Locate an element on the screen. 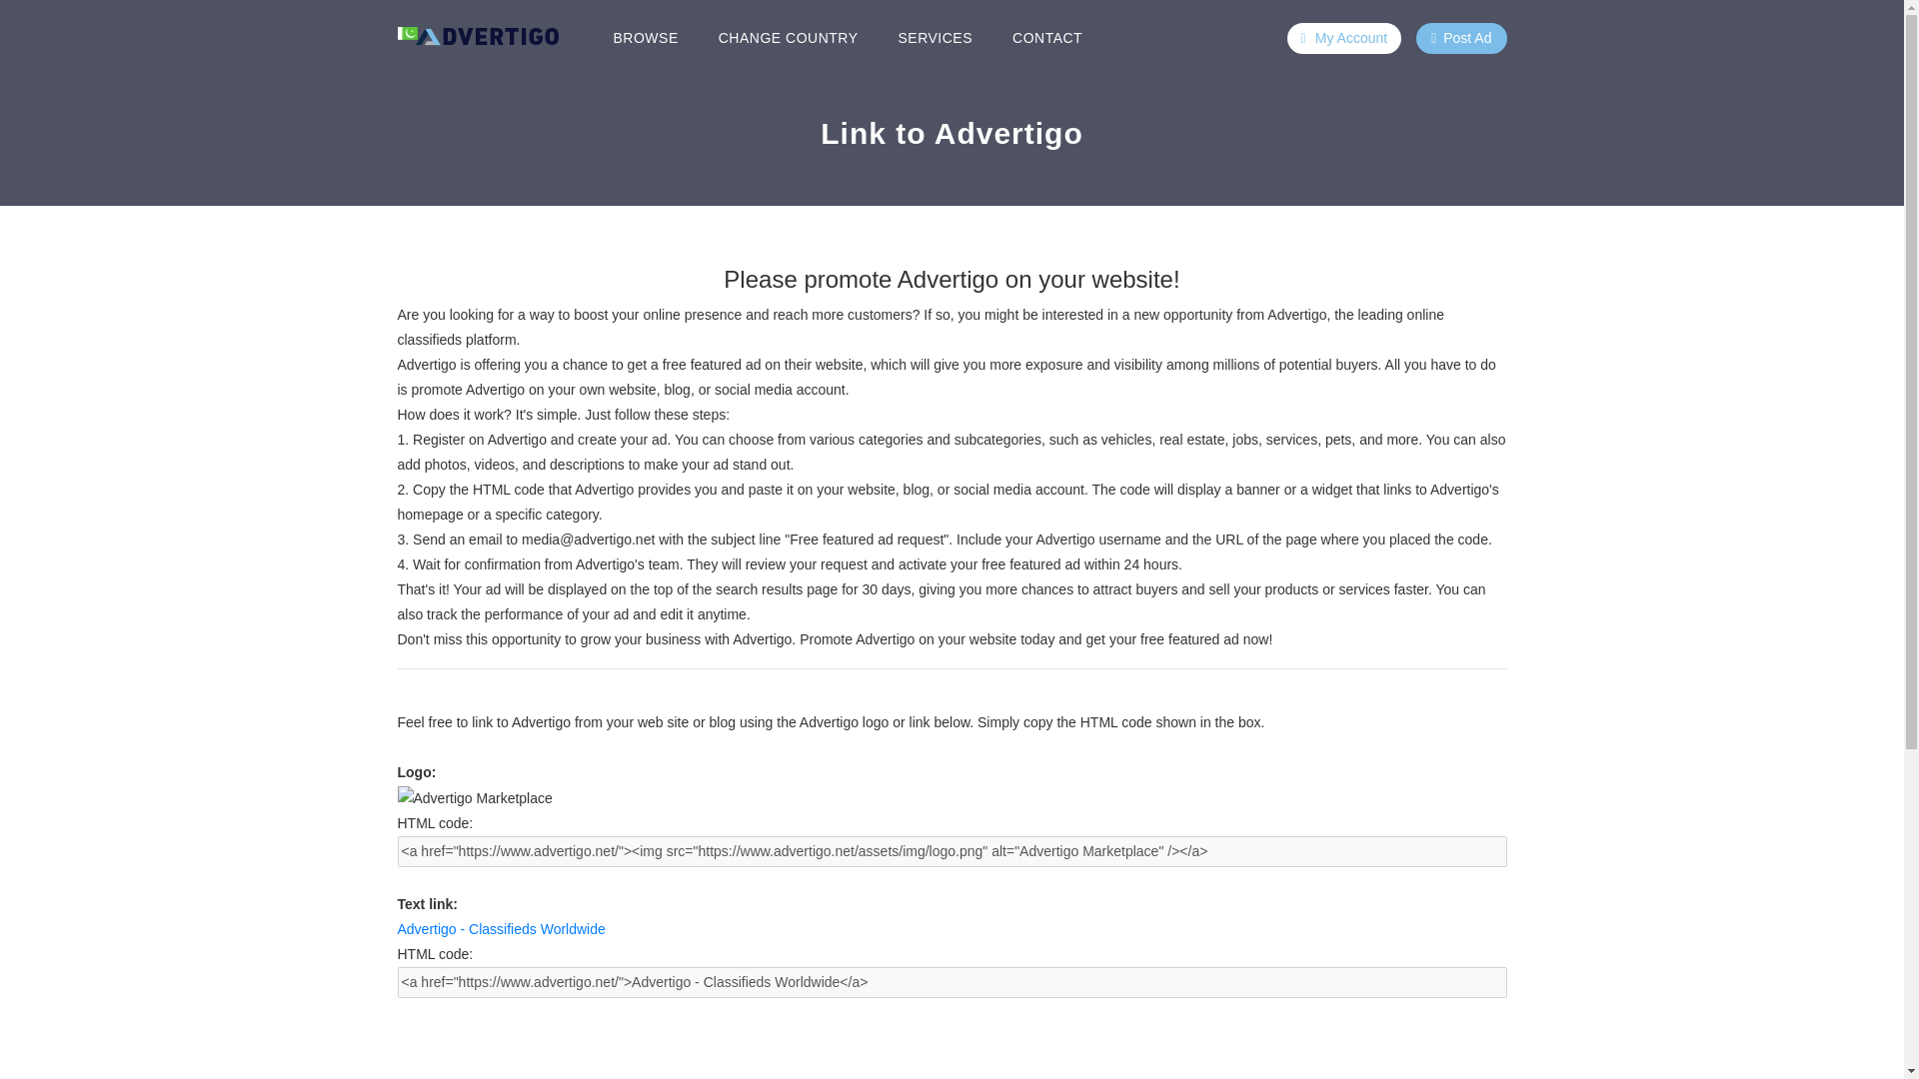  Advertigo - Classifieds Worldwide is located at coordinates (502, 929).